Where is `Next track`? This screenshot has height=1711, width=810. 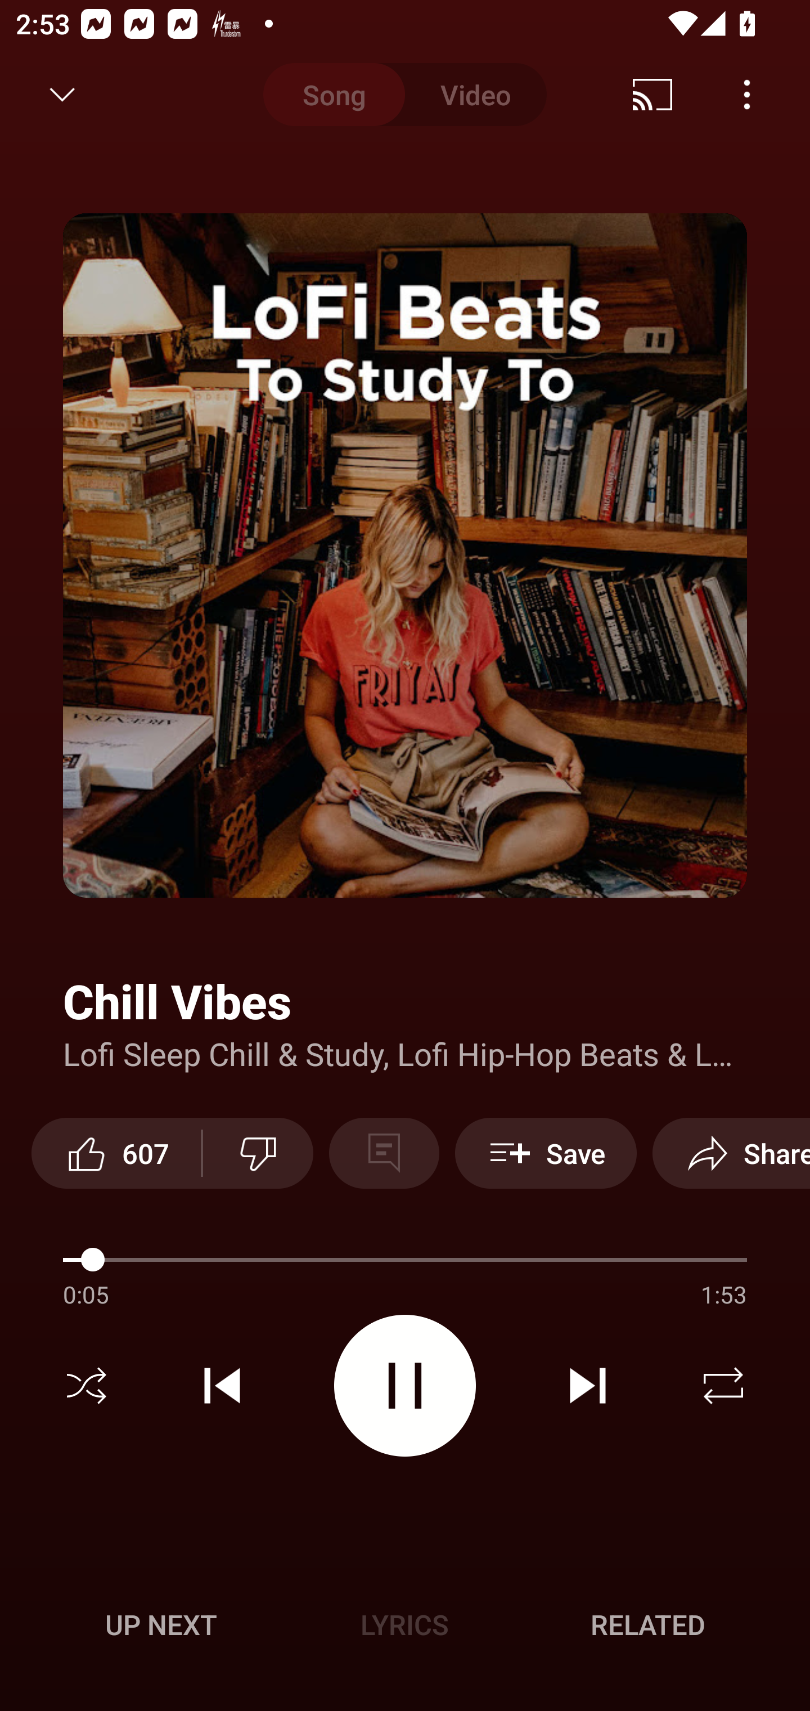
Next track is located at coordinates (587, 1386).